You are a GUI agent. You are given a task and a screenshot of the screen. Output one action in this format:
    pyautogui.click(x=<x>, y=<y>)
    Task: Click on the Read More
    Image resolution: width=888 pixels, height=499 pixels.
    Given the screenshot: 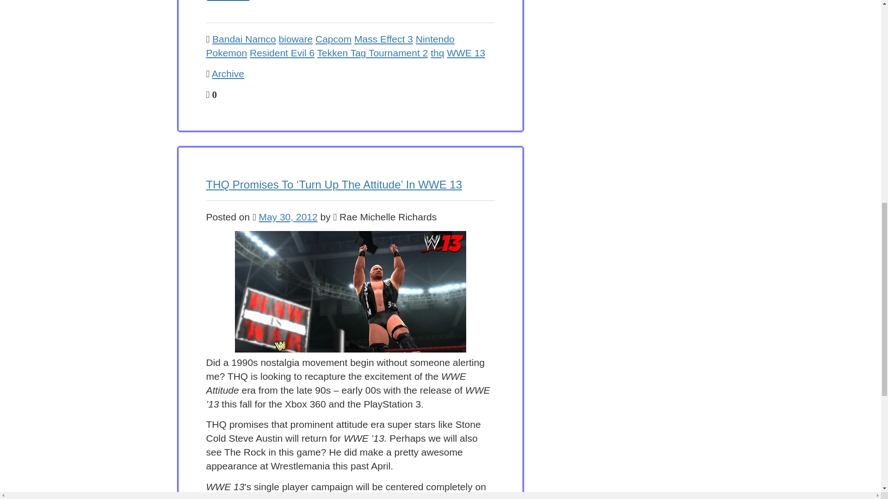 What is the action you would take?
    pyautogui.click(x=228, y=0)
    